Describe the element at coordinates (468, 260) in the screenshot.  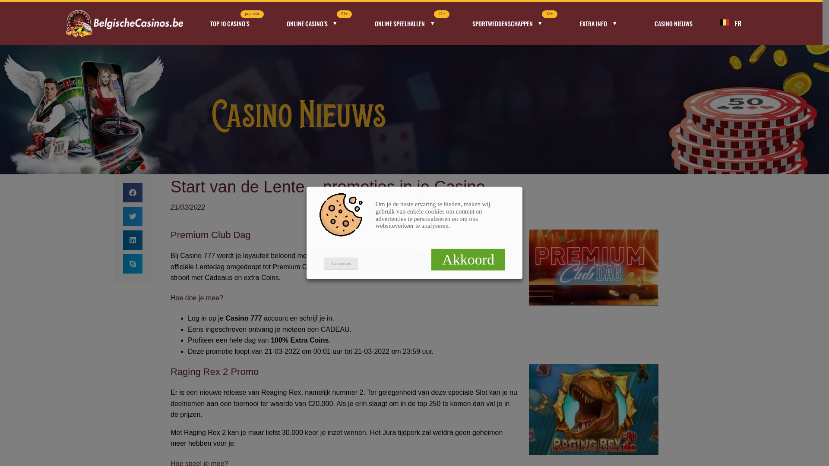
I see `Akkoord` at that location.